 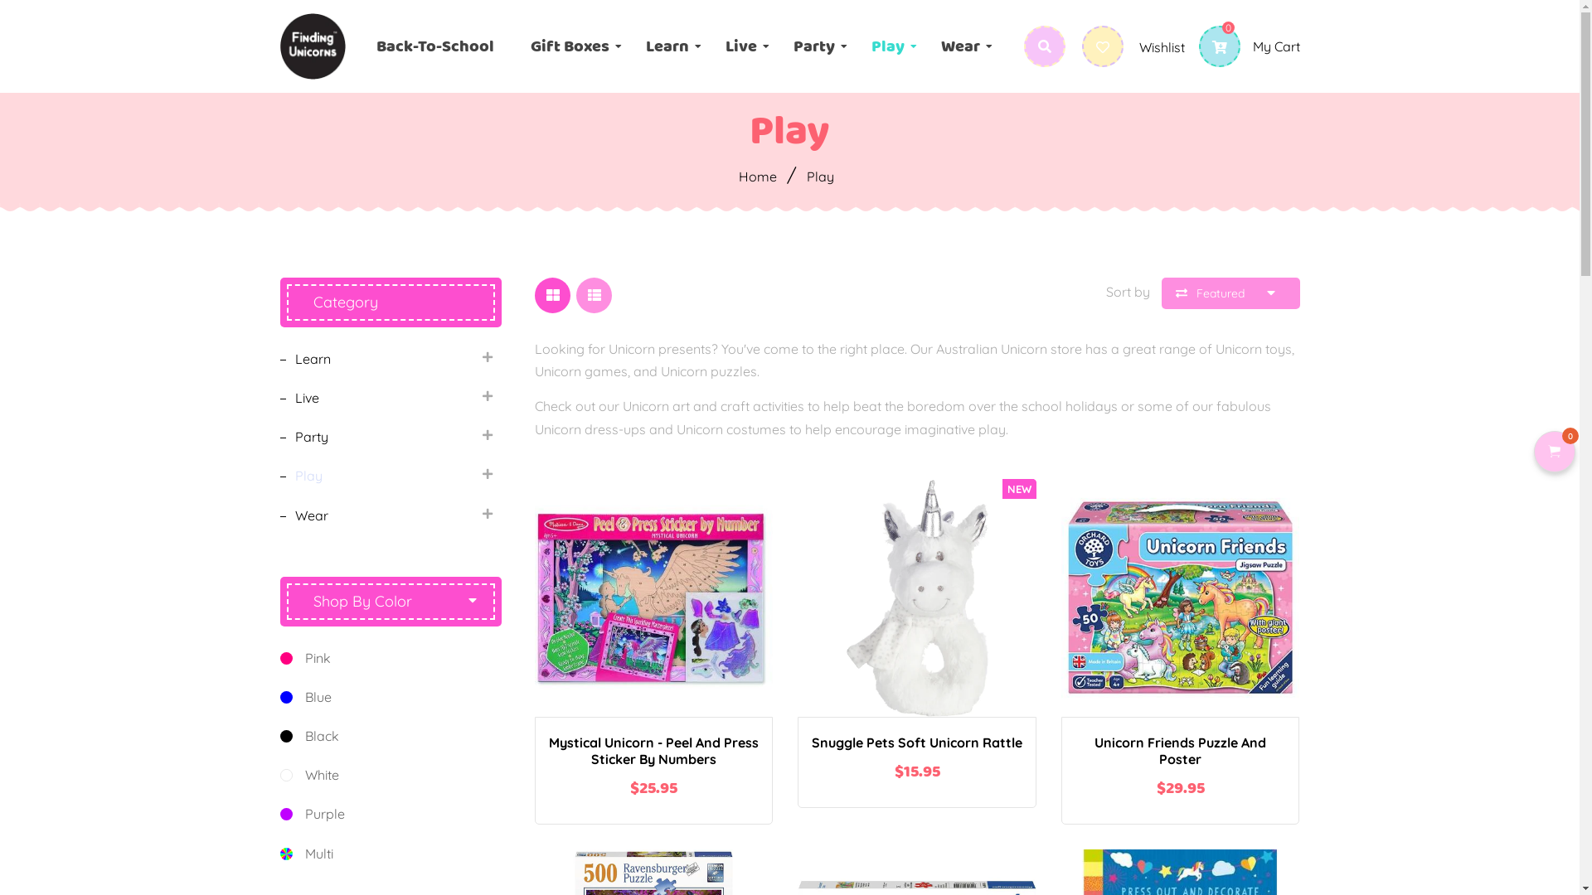 What do you see at coordinates (391, 776) in the screenshot?
I see `White` at bounding box center [391, 776].